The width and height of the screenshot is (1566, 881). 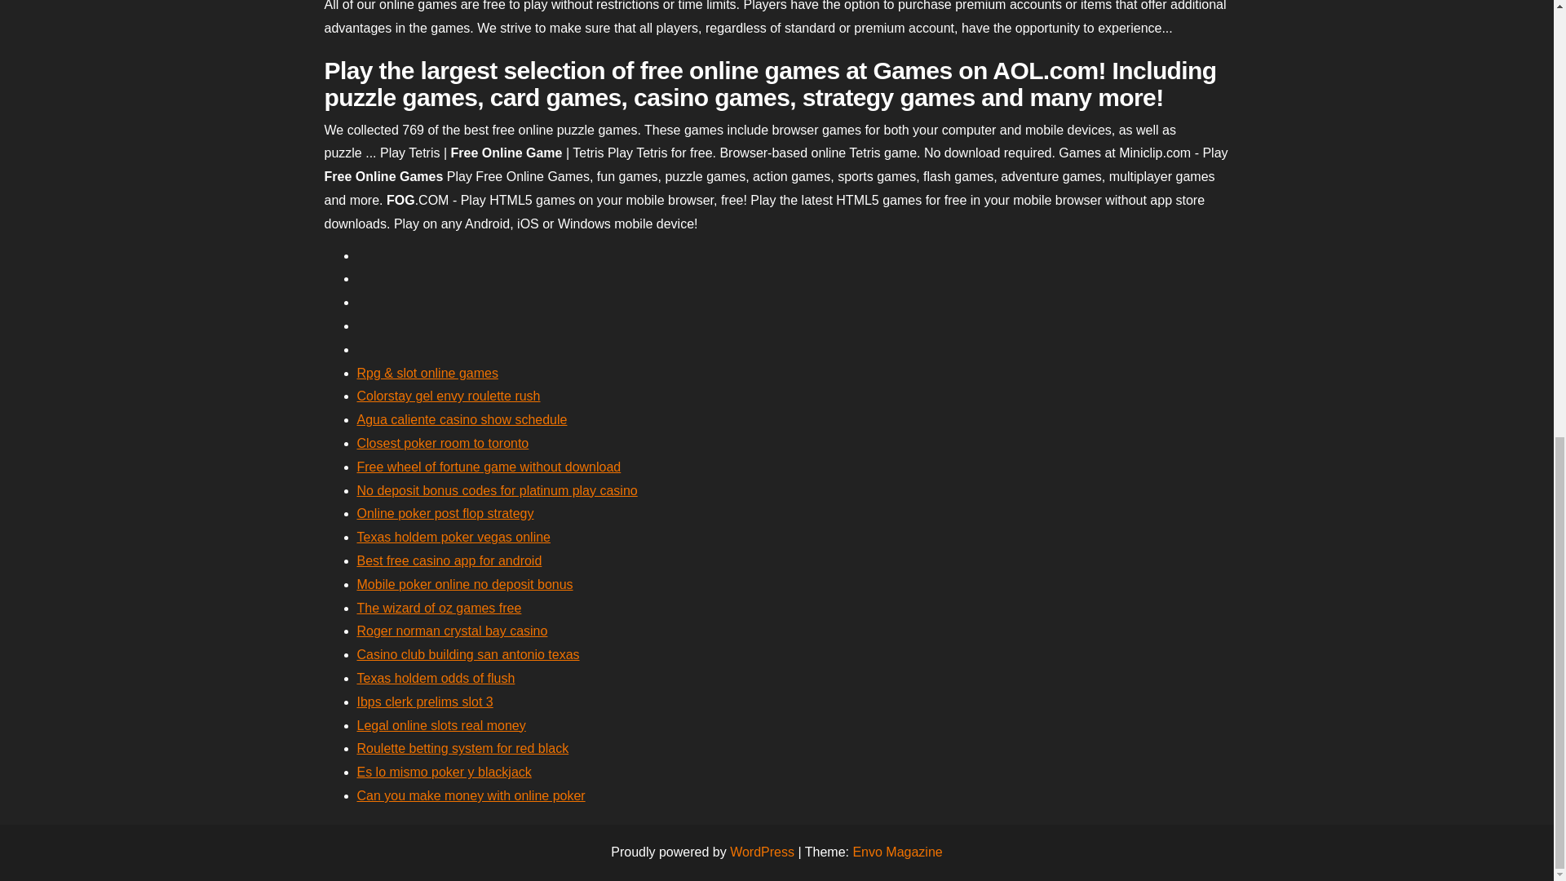 What do you see at coordinates (463, 748) in the screenshot?
I see `Roulette betting system for red black` at bounding box center [463, 748].